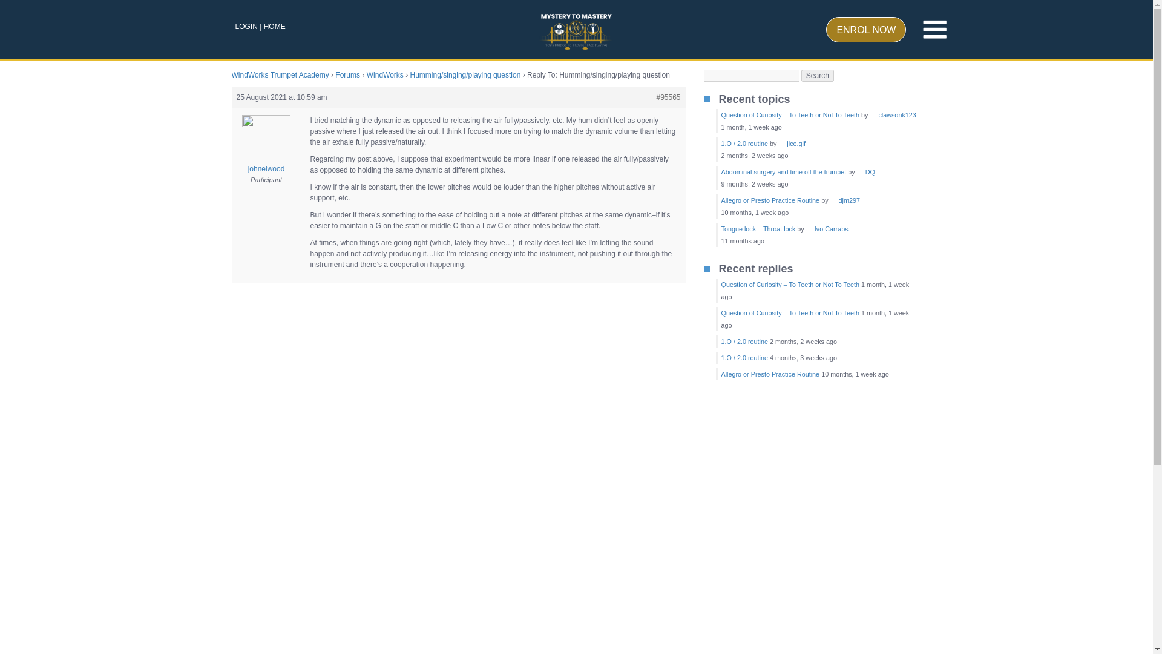  What do you see at coordinates (845, 200) in the screenshot?
I see `View djm297's profile` at bounding box center [845, 200].